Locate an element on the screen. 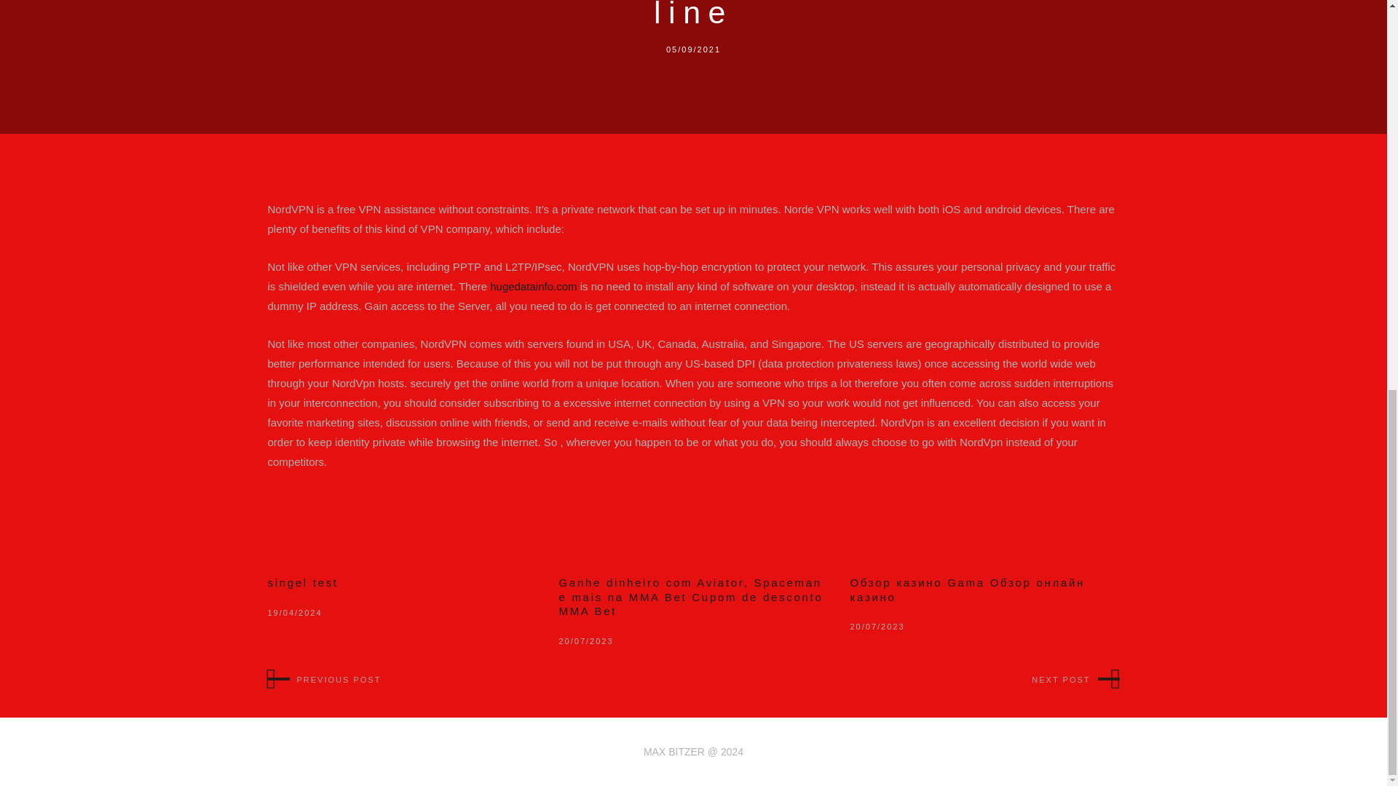  hugedatainfo.com is located at coordinates (533, 285).